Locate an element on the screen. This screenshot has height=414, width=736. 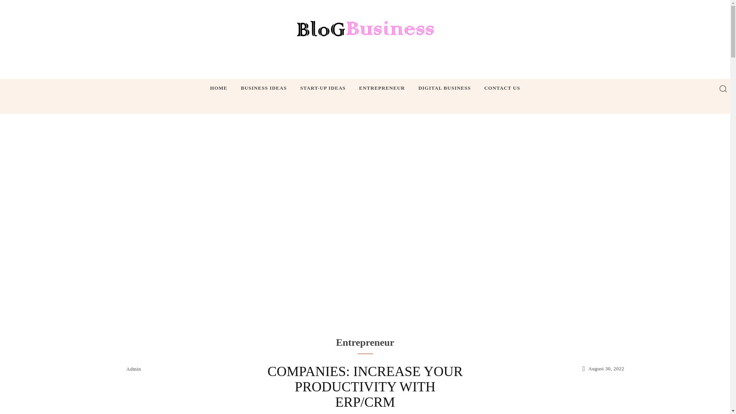
Admin is located at coordinates (134, 369).